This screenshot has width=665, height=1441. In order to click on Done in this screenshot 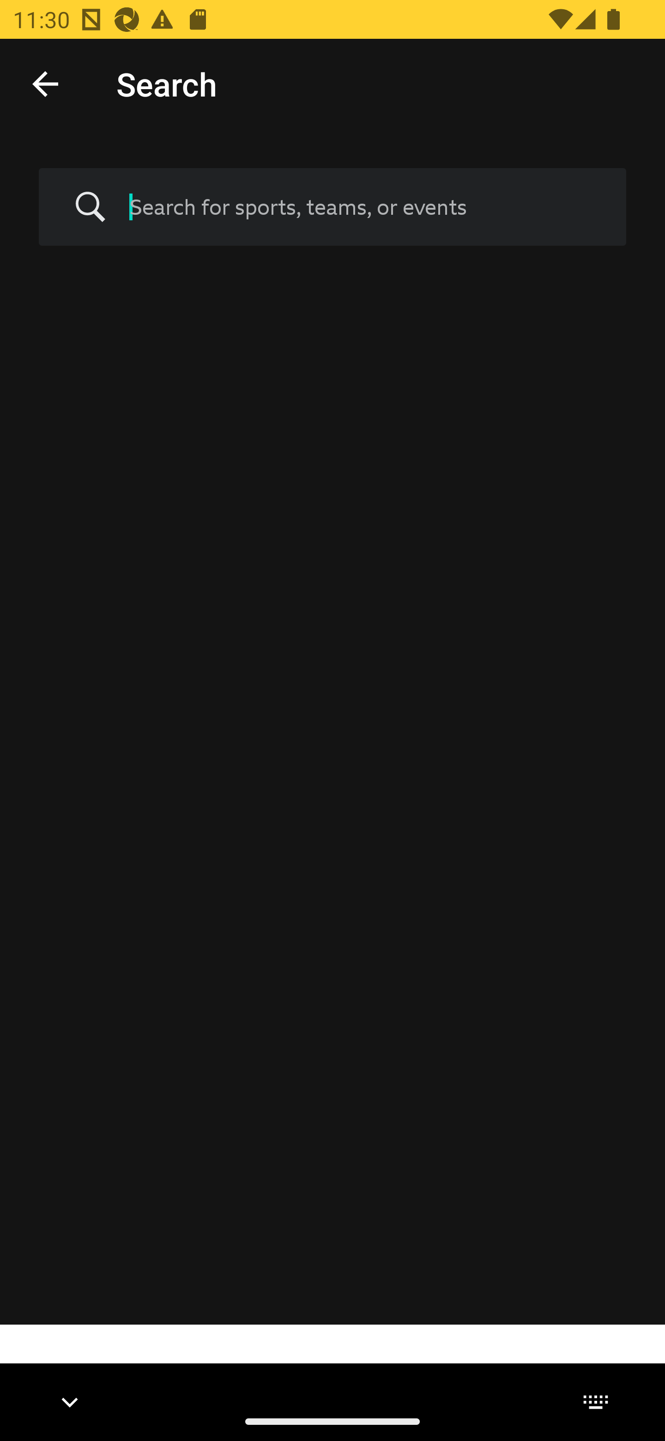, I will do `click(45, 83)`.